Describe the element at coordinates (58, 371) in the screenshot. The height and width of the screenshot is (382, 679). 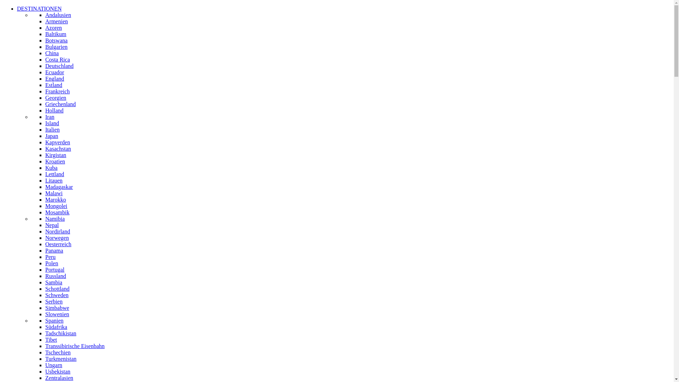
I see `Usbekistan` at that location.